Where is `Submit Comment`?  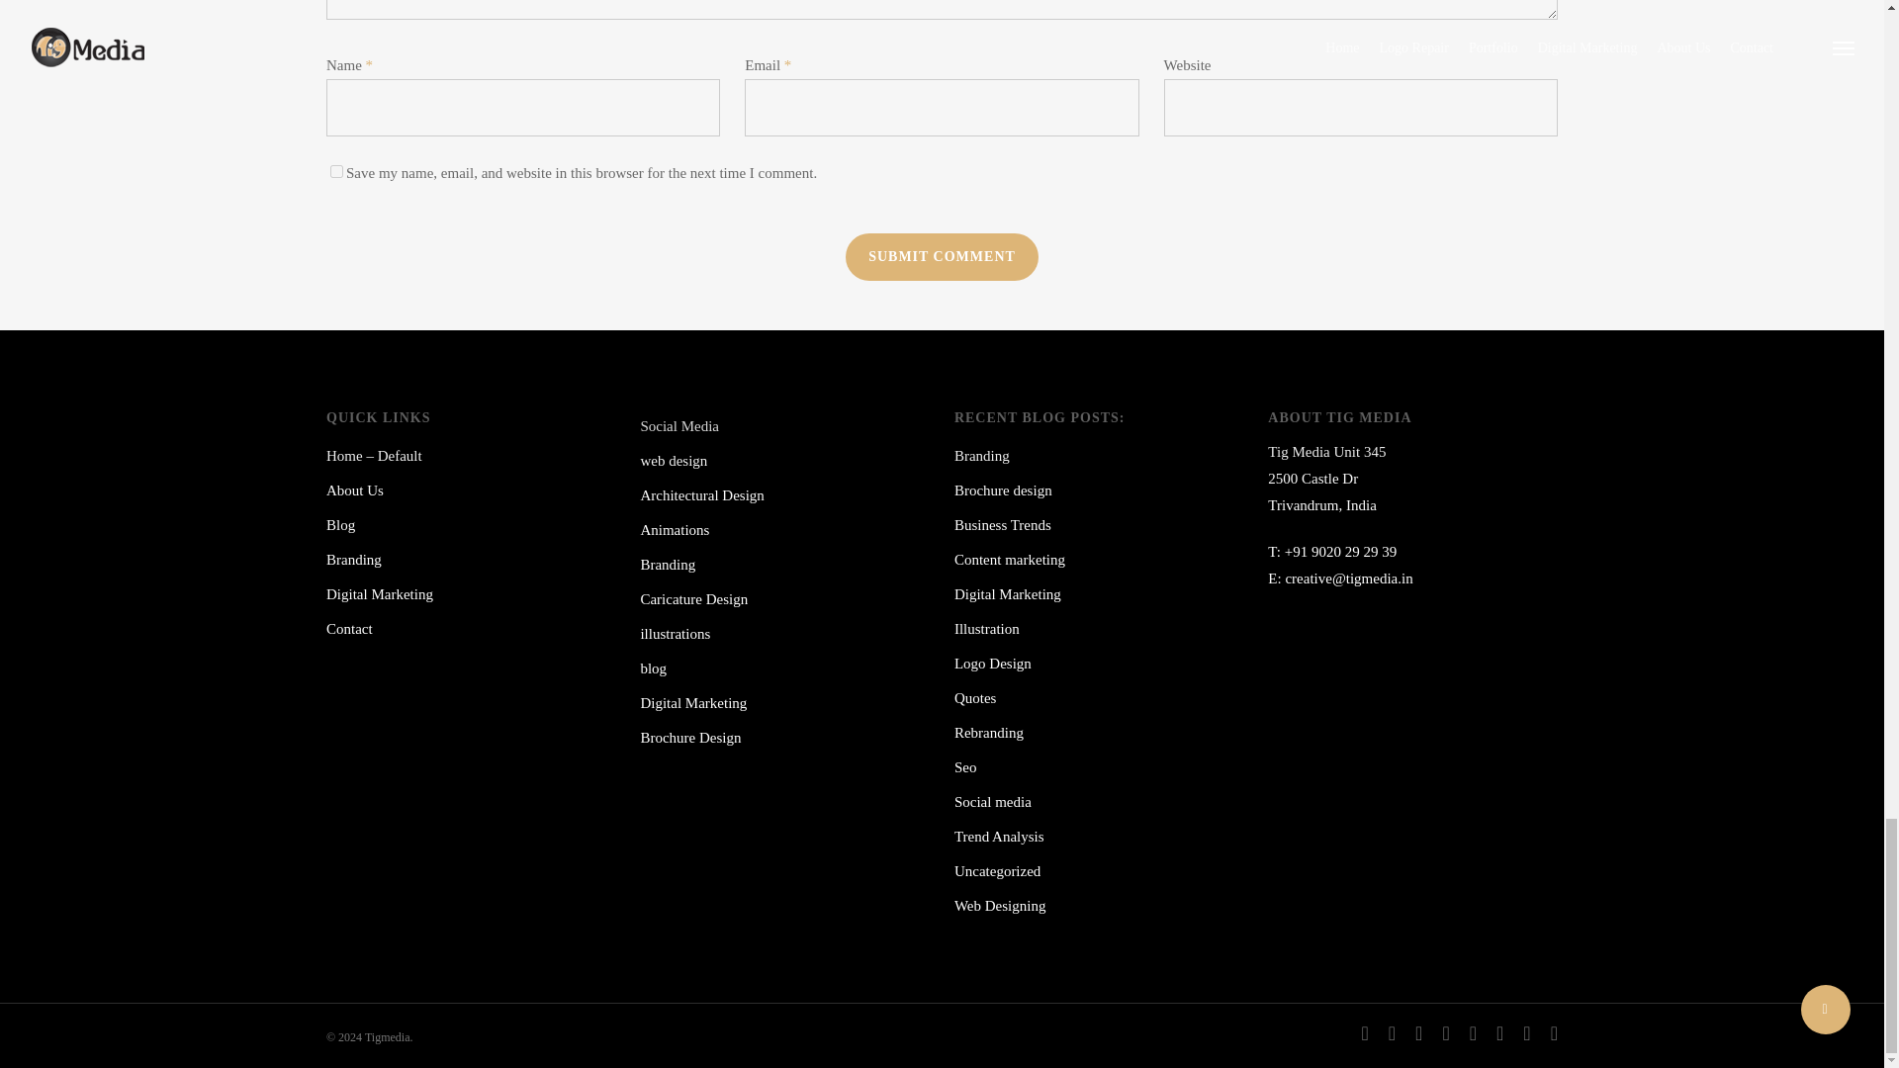 Submit Comment is located at coordinates (942, 257).